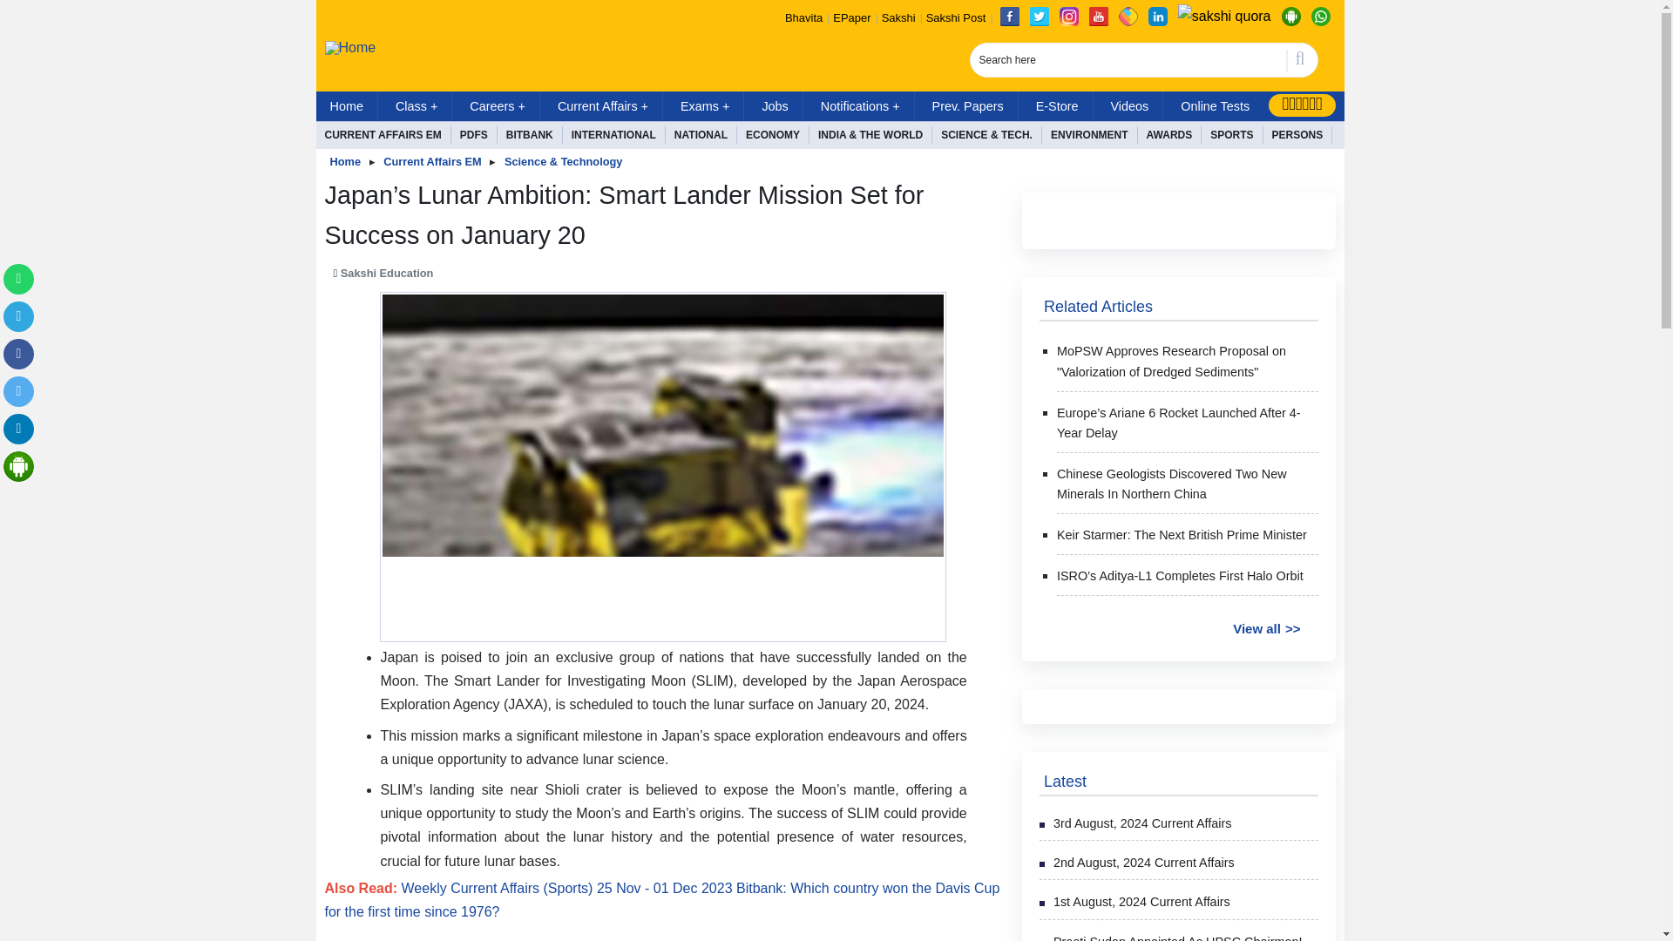  I want to click on sakshi youtube, so click(1098, 16).